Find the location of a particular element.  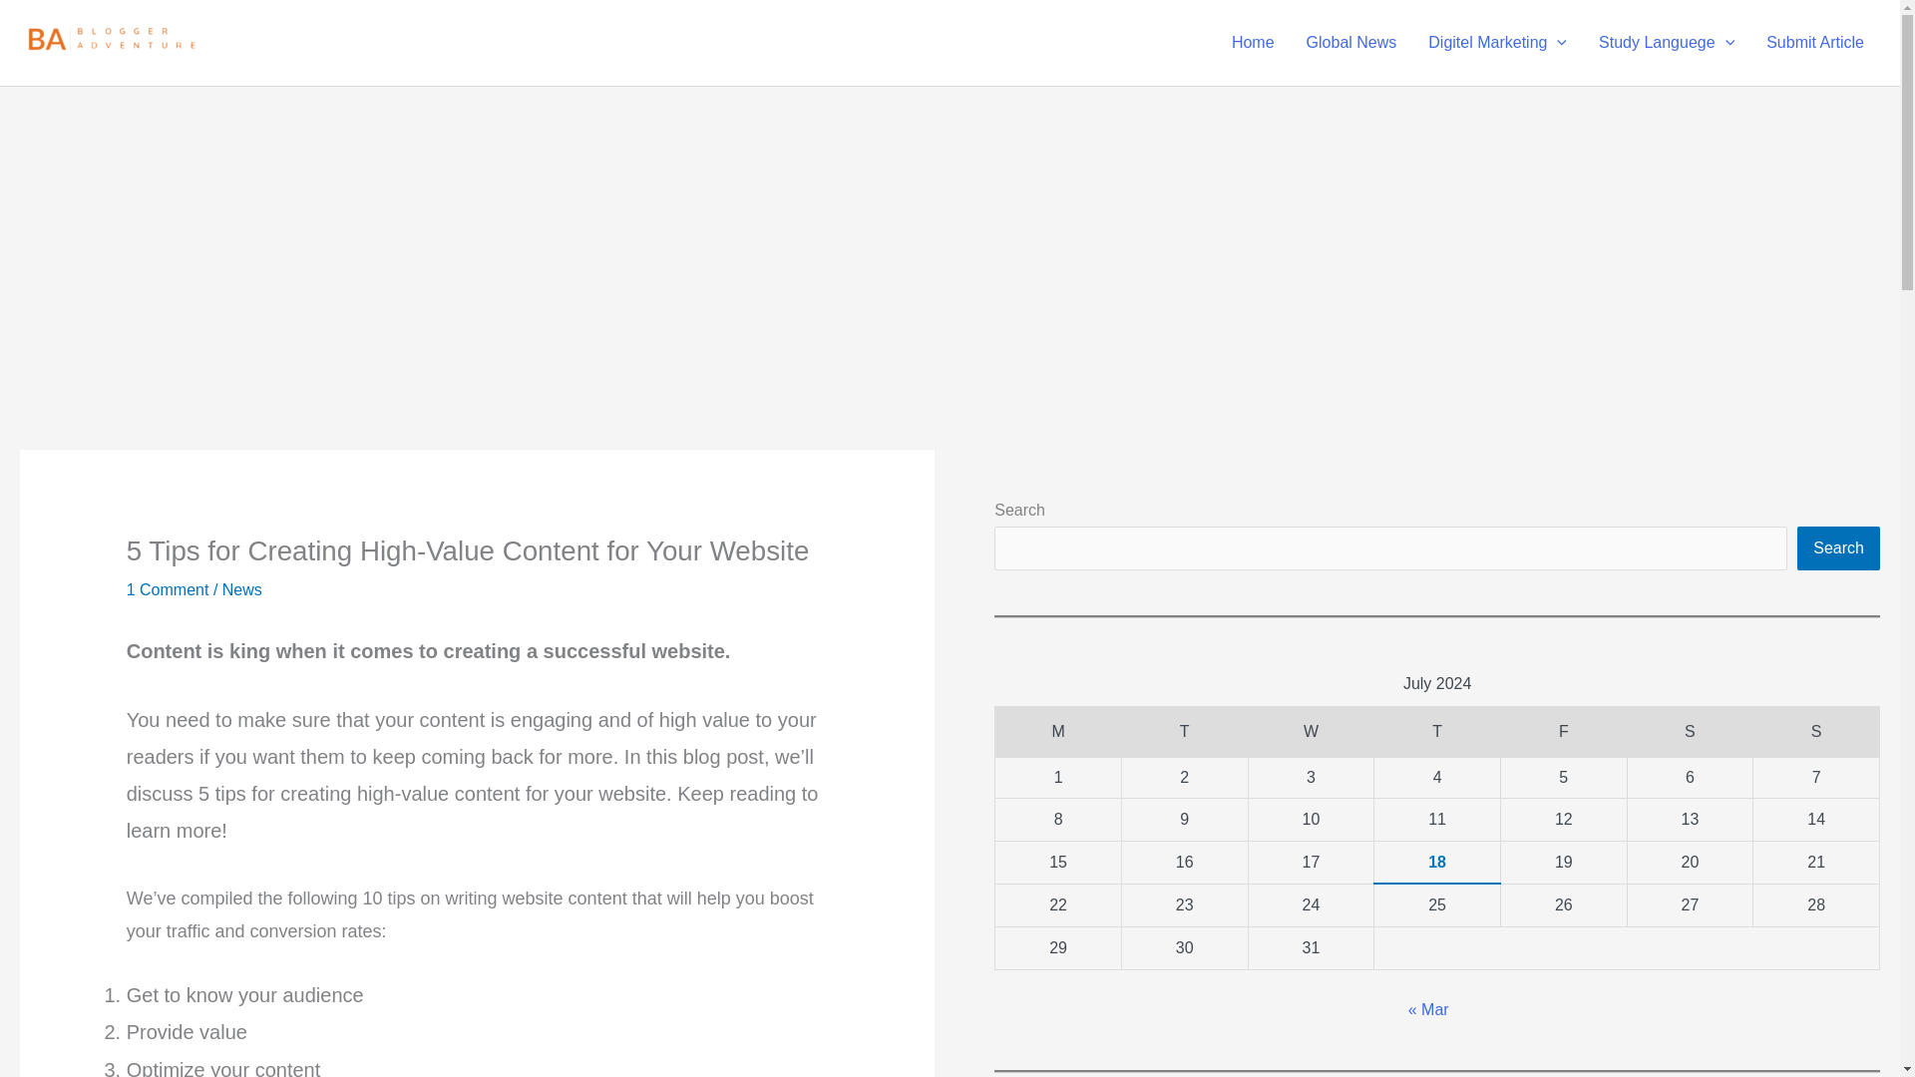

News is located at coordinates (241, 590).